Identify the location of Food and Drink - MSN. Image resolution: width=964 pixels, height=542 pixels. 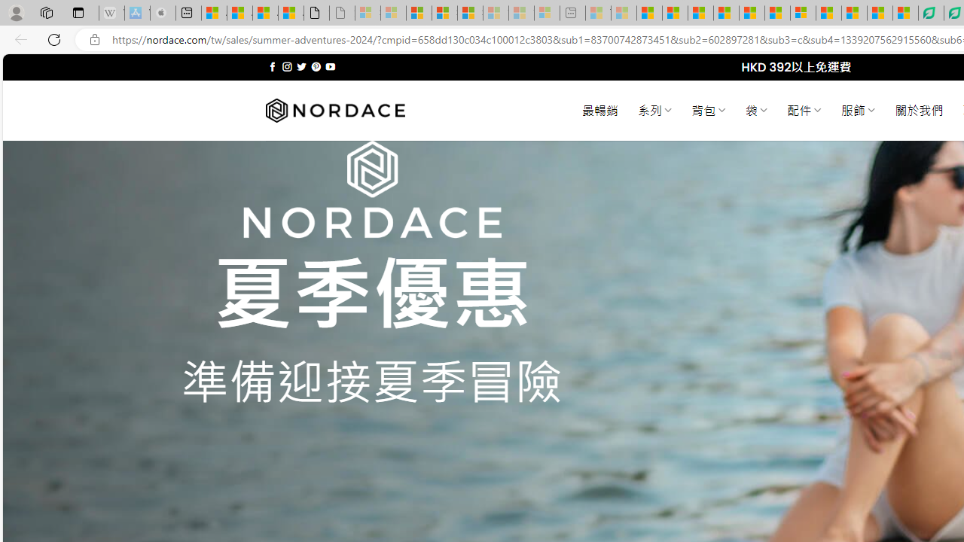
(675, 14).